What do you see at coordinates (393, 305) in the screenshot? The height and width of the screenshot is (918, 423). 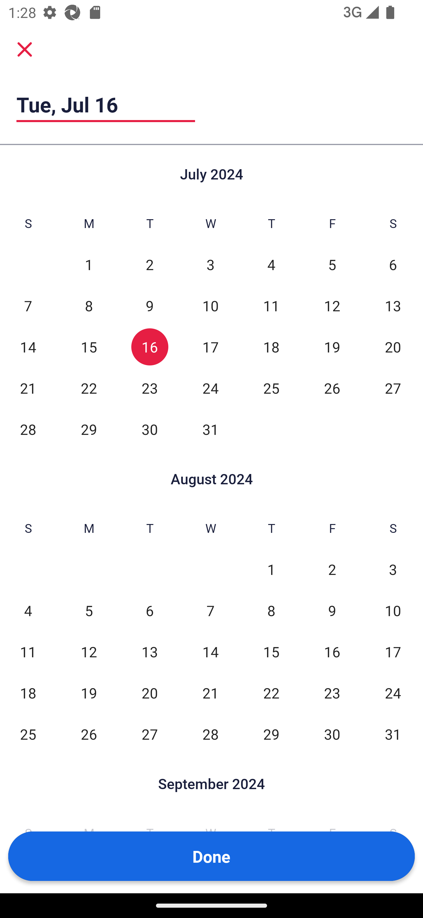 I see `13 Sat, Jul 13, Not Selected` at bounding box center [393, 305].